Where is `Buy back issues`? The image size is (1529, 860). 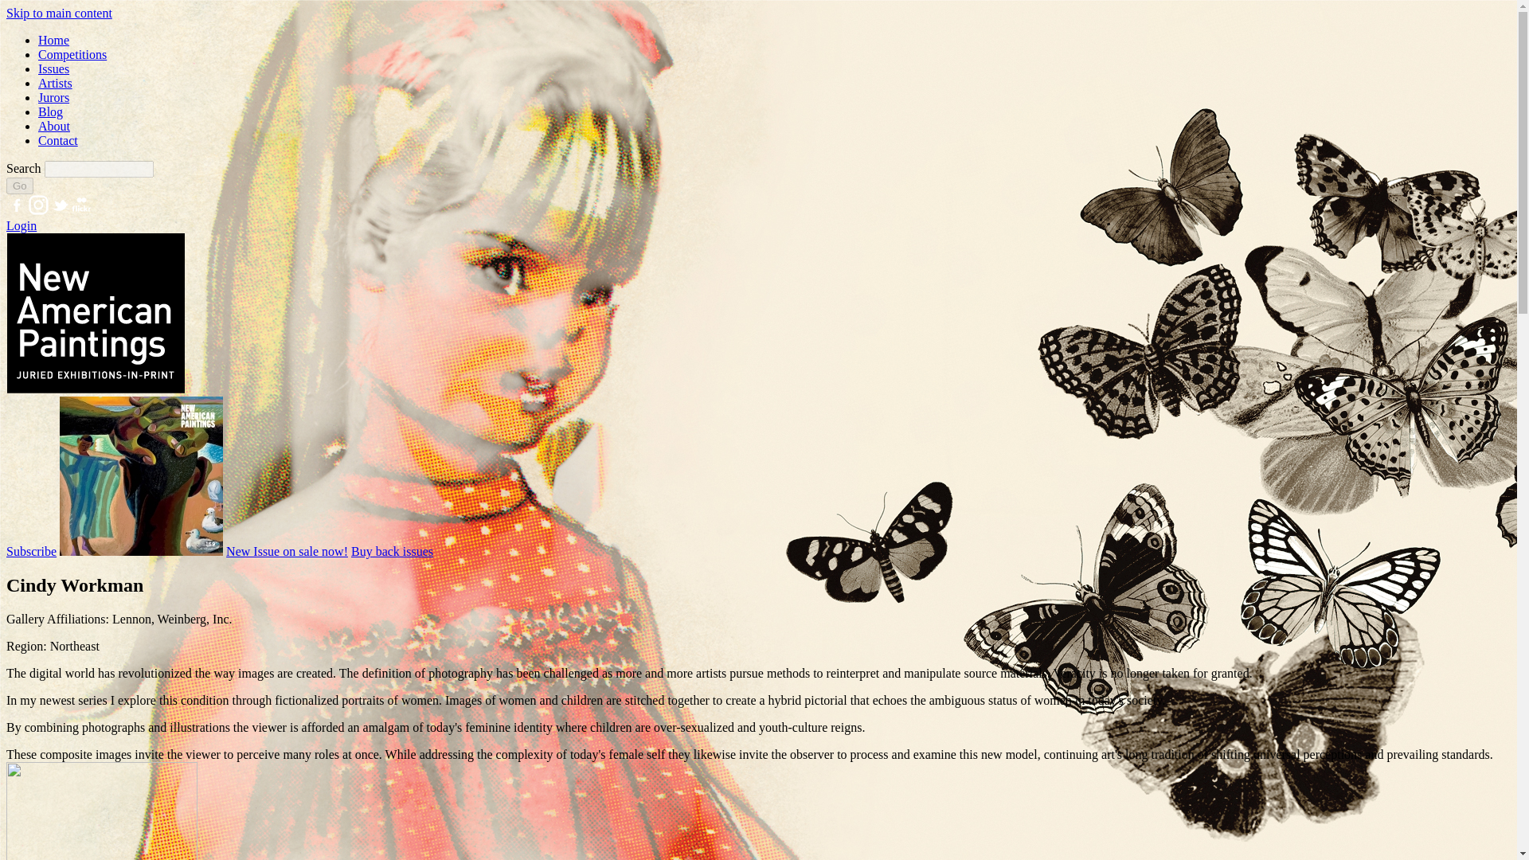 Buy back issues is located at coordinates (392, 551).